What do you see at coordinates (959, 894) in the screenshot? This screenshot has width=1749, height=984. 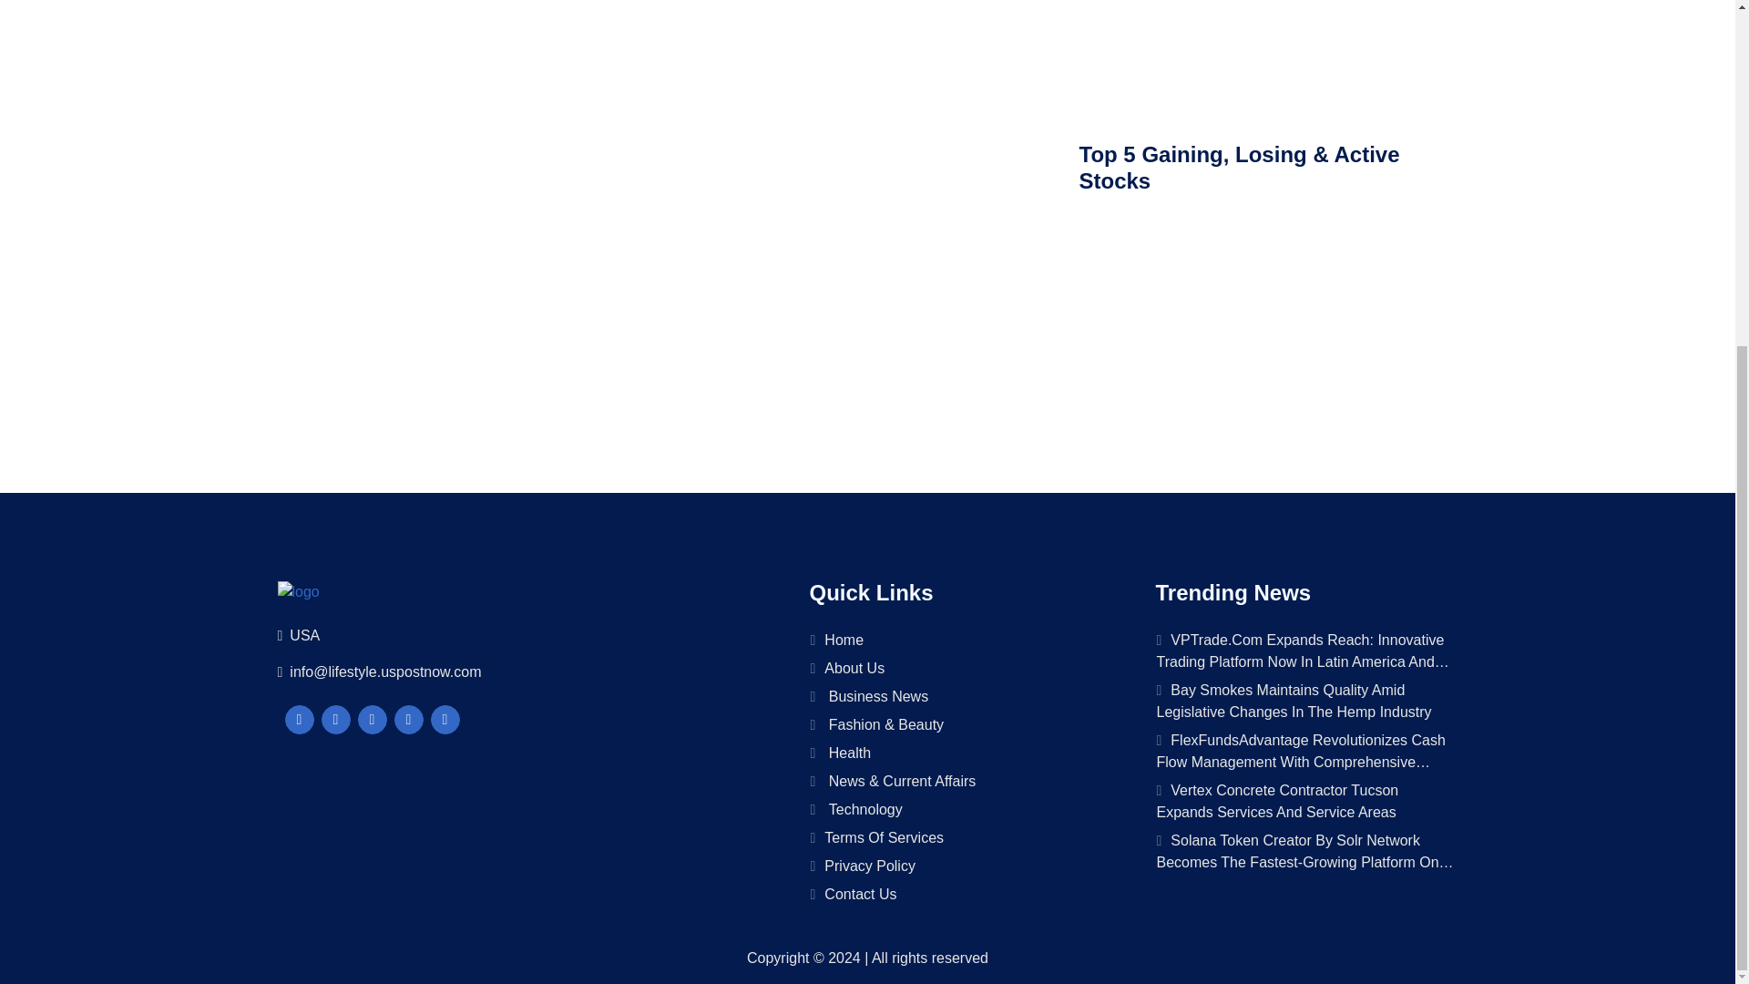 I see `Contact Us` at bounding box center [959, 894].